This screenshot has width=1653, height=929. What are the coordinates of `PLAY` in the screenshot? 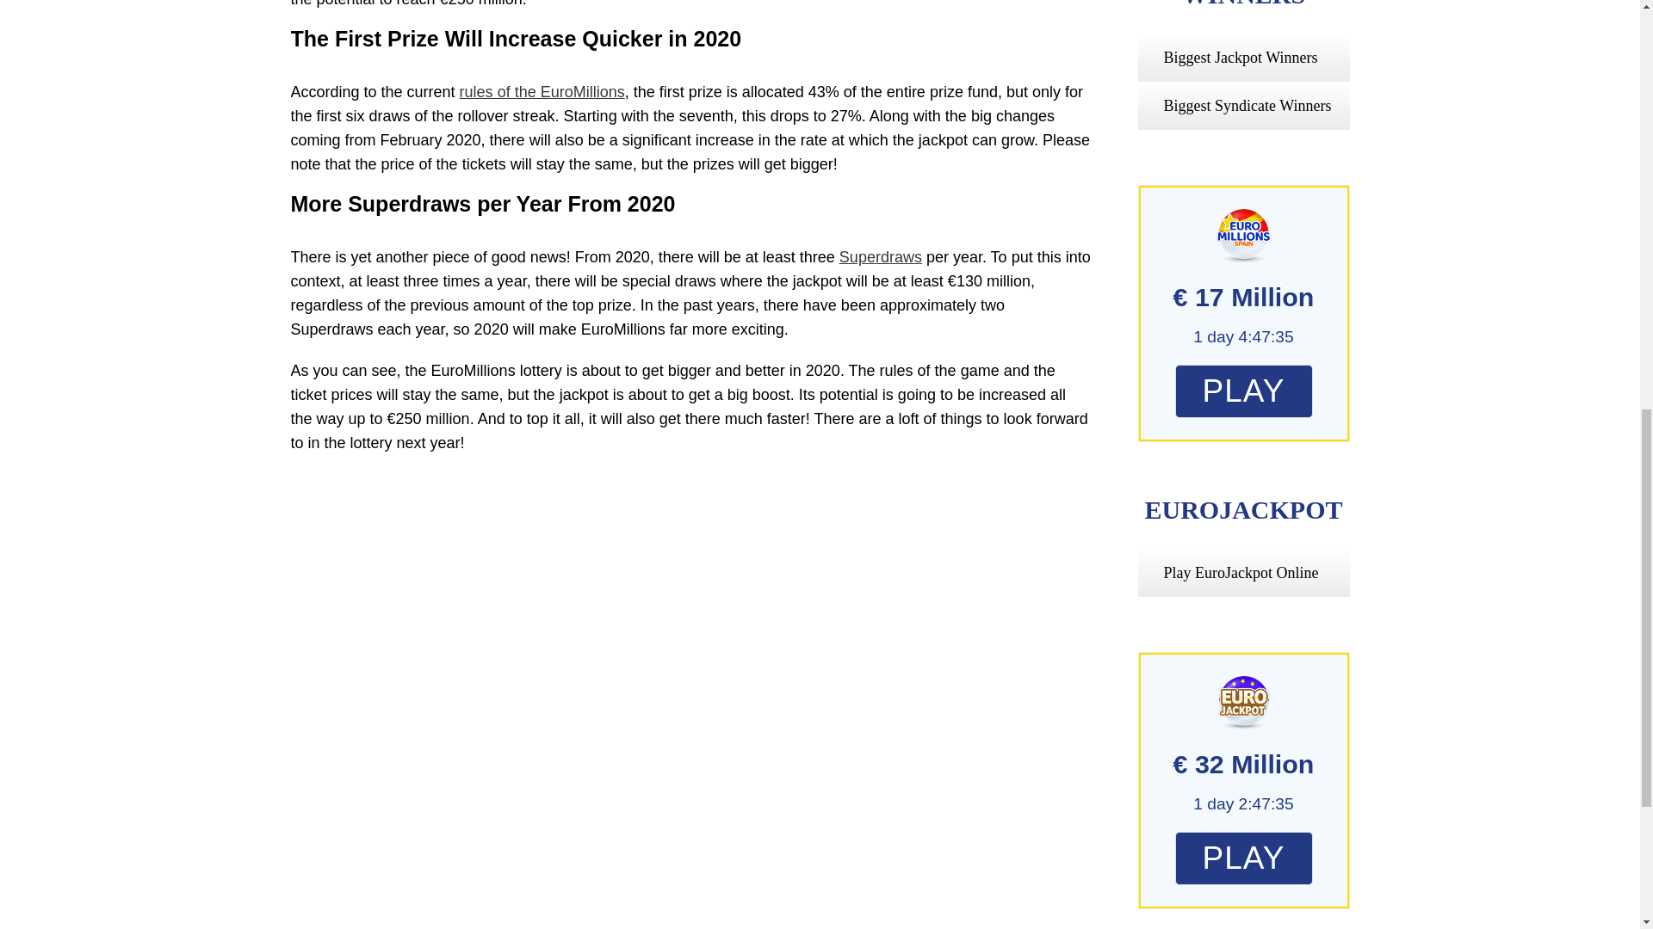 It's located at (1243, 858).